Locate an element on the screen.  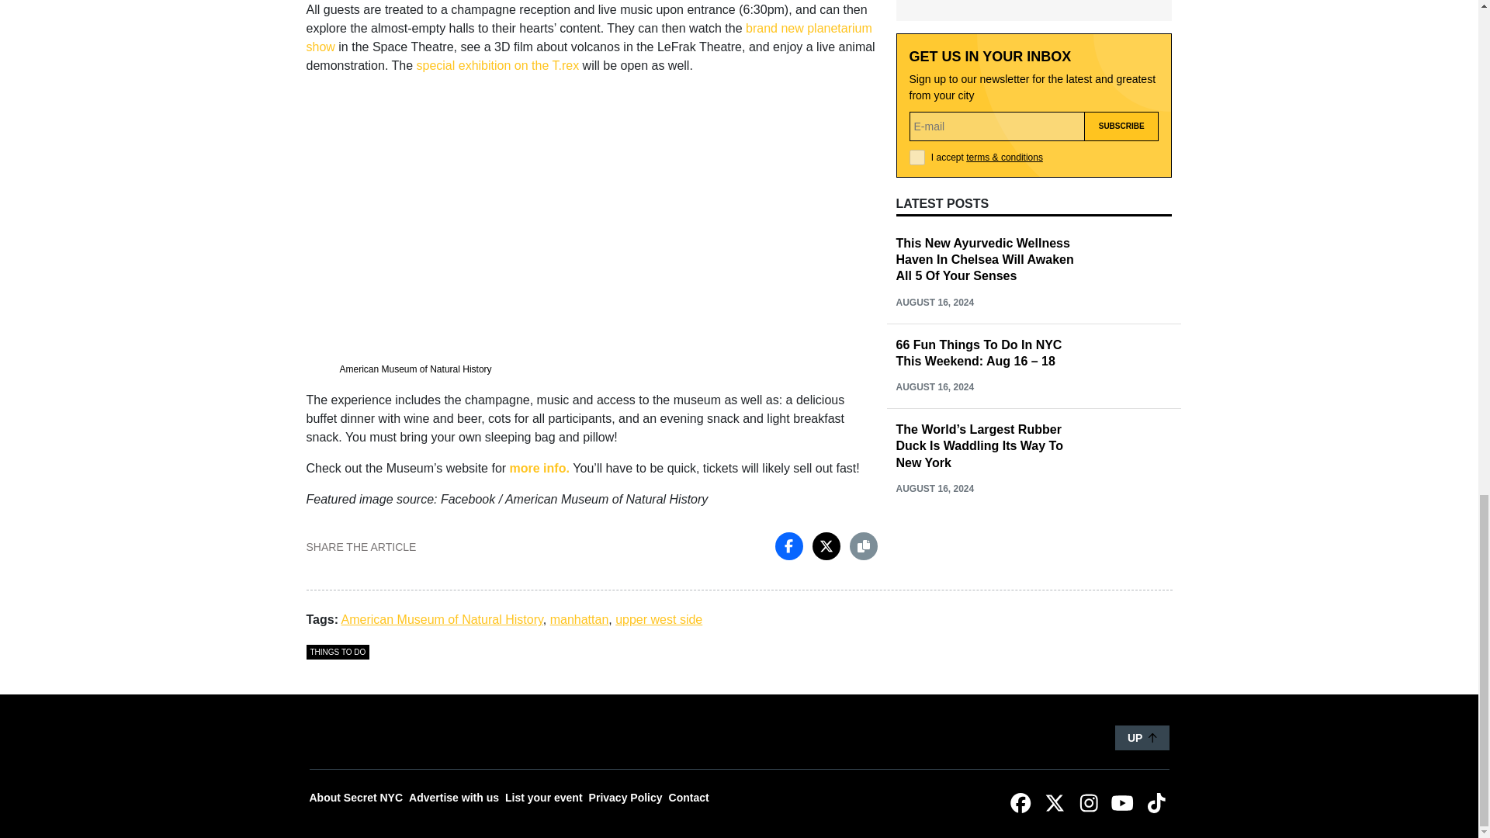
special exhibition on the T.rex is located at coordinates (498, 65).